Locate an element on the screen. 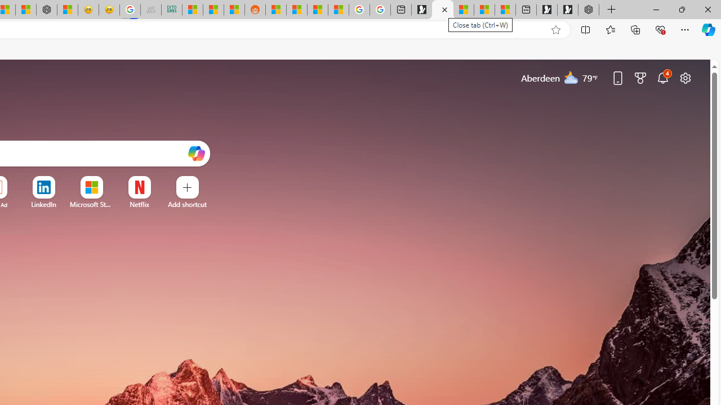 Image resolution: width=721 pixels, height=405 pixels. LinkedIn is located at coordinates (43, 204).